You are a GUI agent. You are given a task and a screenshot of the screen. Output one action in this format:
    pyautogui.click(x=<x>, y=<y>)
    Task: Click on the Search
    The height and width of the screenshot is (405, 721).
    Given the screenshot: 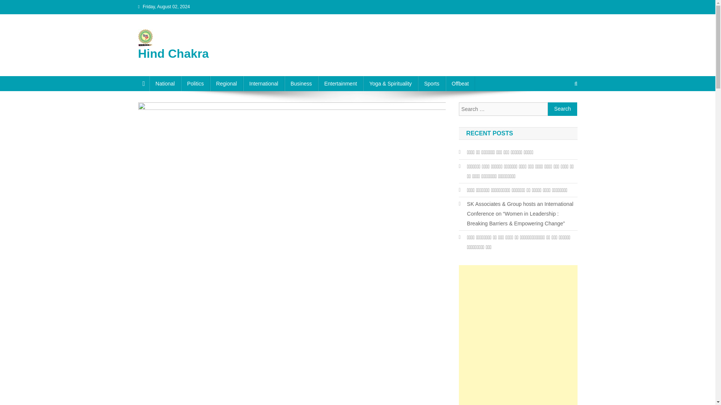 What is the action you would take?
    pyautogui.click(x=563, y=109)
    